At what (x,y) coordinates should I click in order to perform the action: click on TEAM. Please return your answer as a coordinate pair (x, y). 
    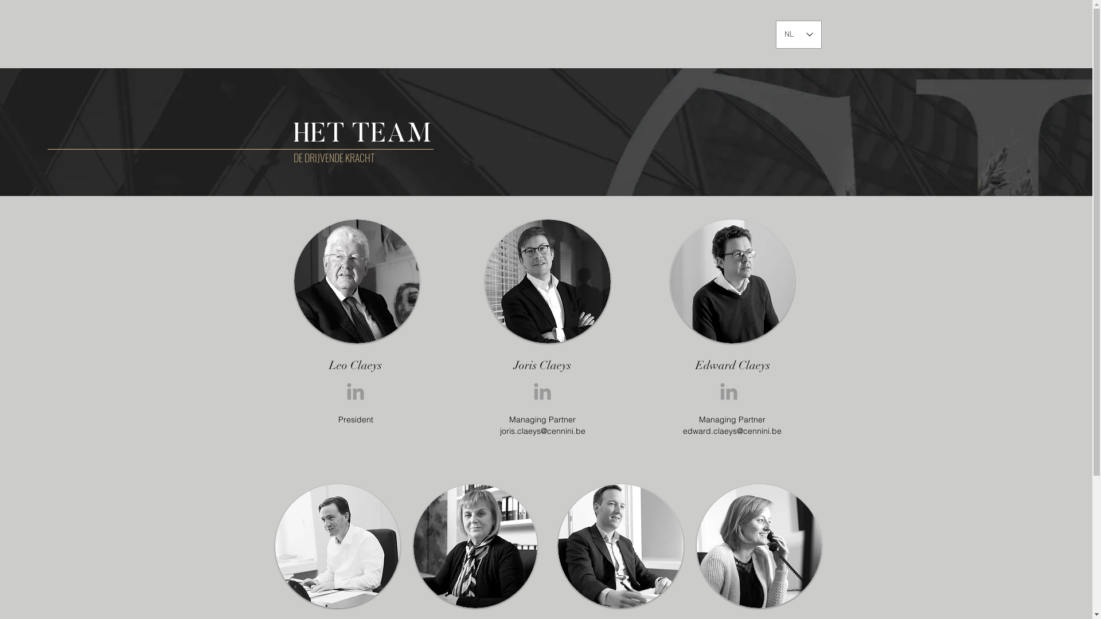
    Looking at the image, I should click on (705, 34).